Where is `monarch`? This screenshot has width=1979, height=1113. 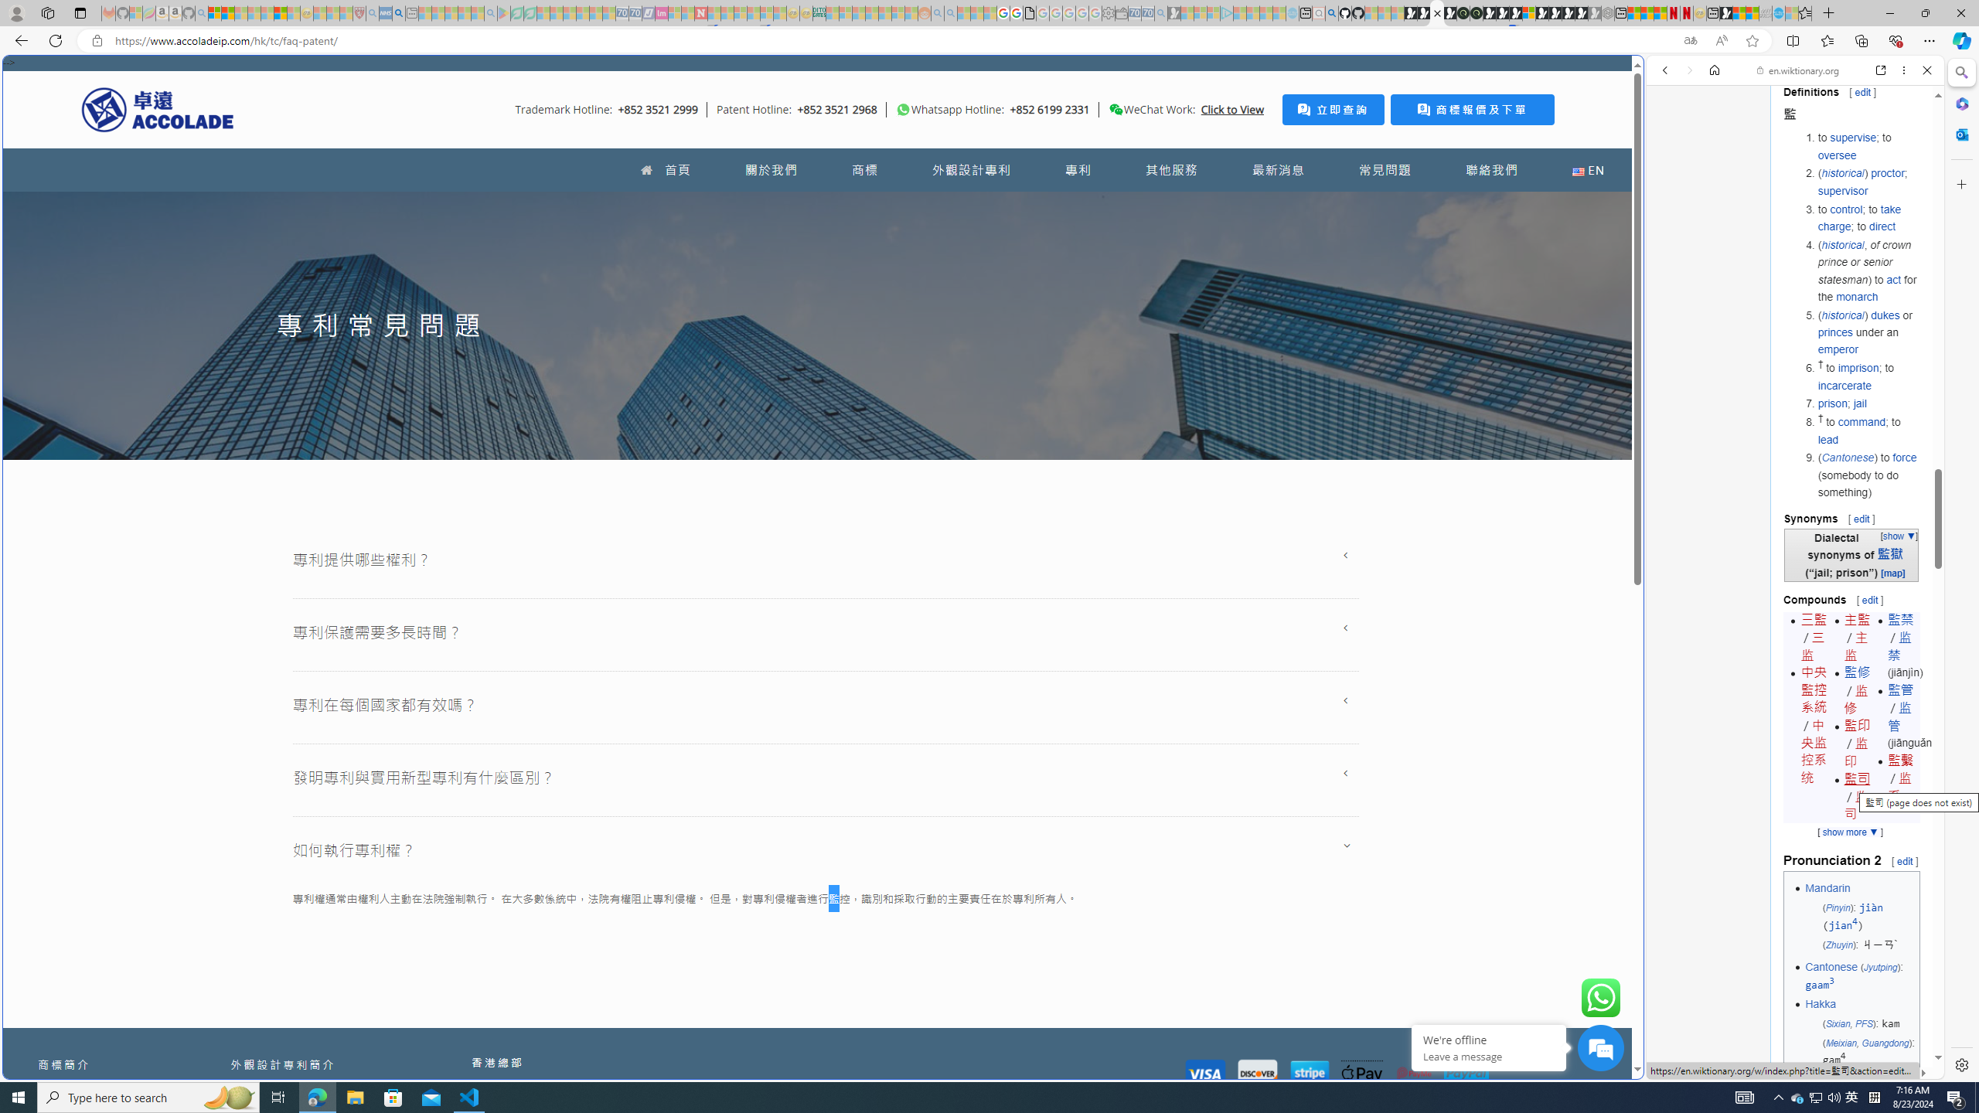
monarch is located at coordinates (1857, 295).